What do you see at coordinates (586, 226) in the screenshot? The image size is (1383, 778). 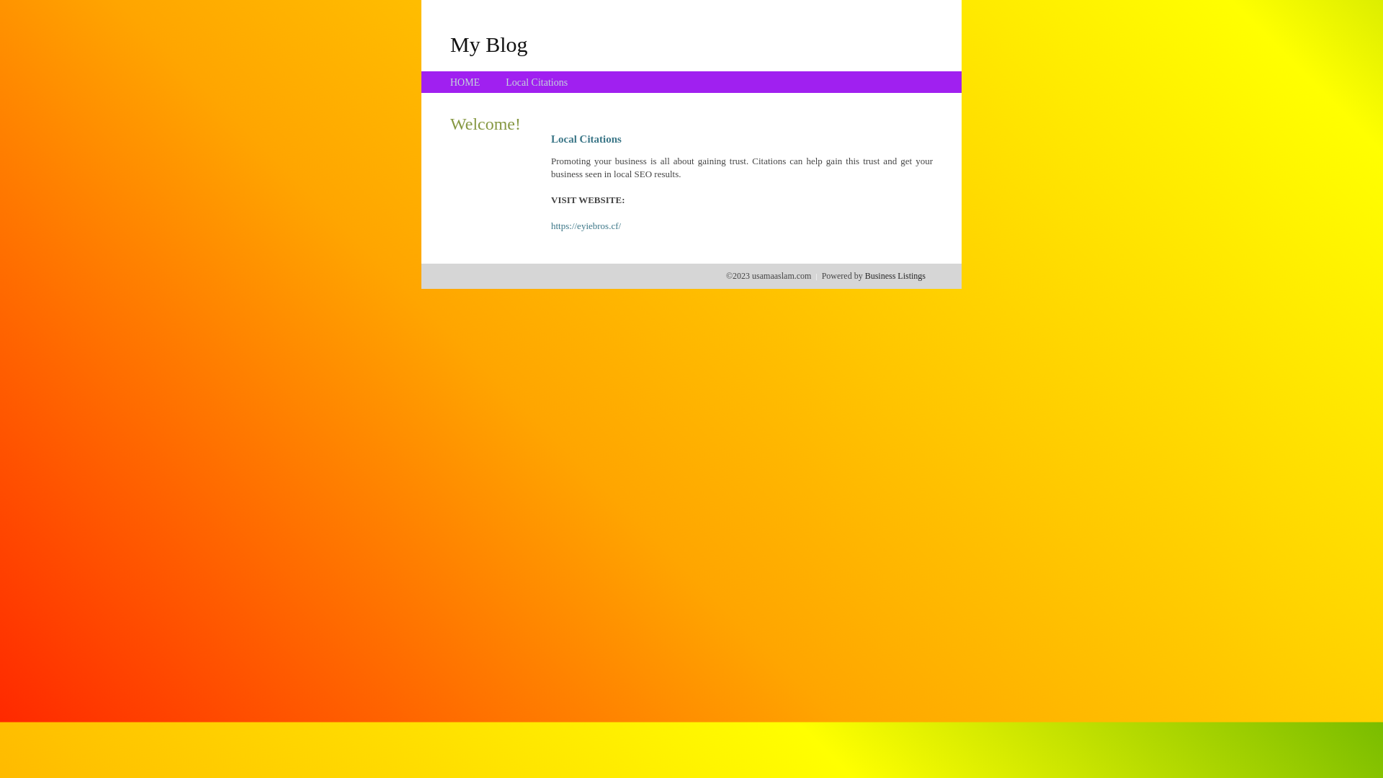 I see `https://eyiebros.cf/` at bounding box center [586, 226].